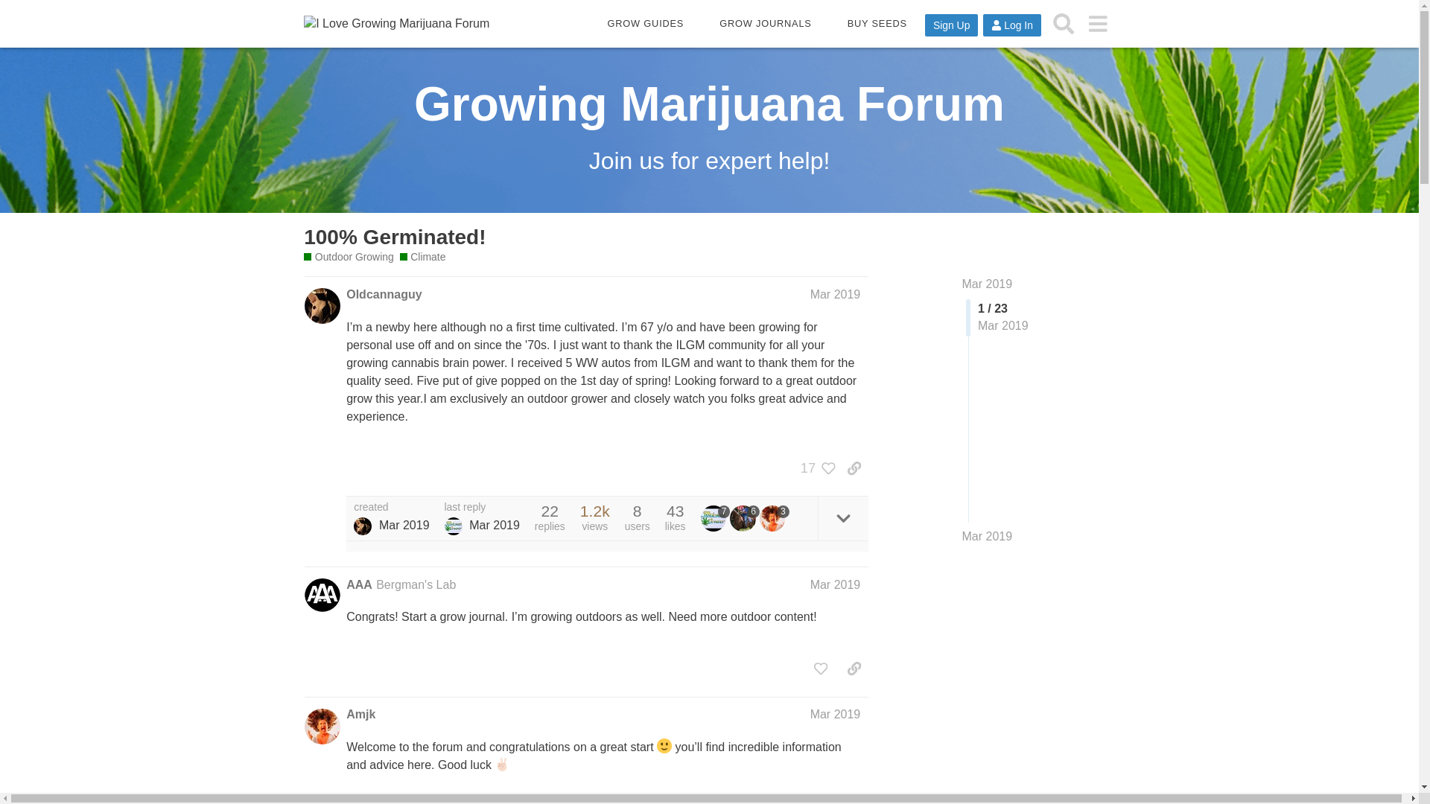  Describe the element at coordinates (360, 715) in the screenshot. I see `Amjk` at that location.